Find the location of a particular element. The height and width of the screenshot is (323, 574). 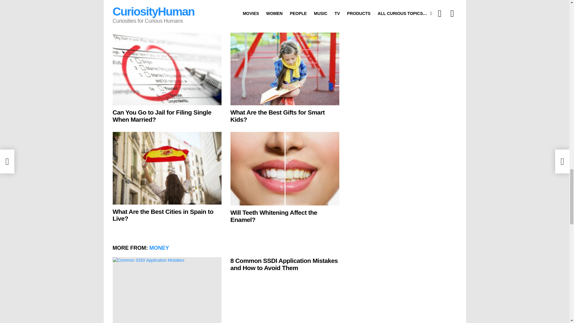

What to Look for When Shopping for a Small Hot Tub is located at coordinates (285, 3).